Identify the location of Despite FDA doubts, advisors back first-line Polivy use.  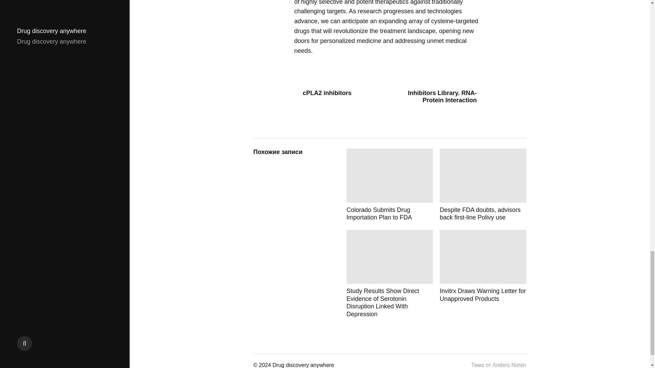
(483, 185).